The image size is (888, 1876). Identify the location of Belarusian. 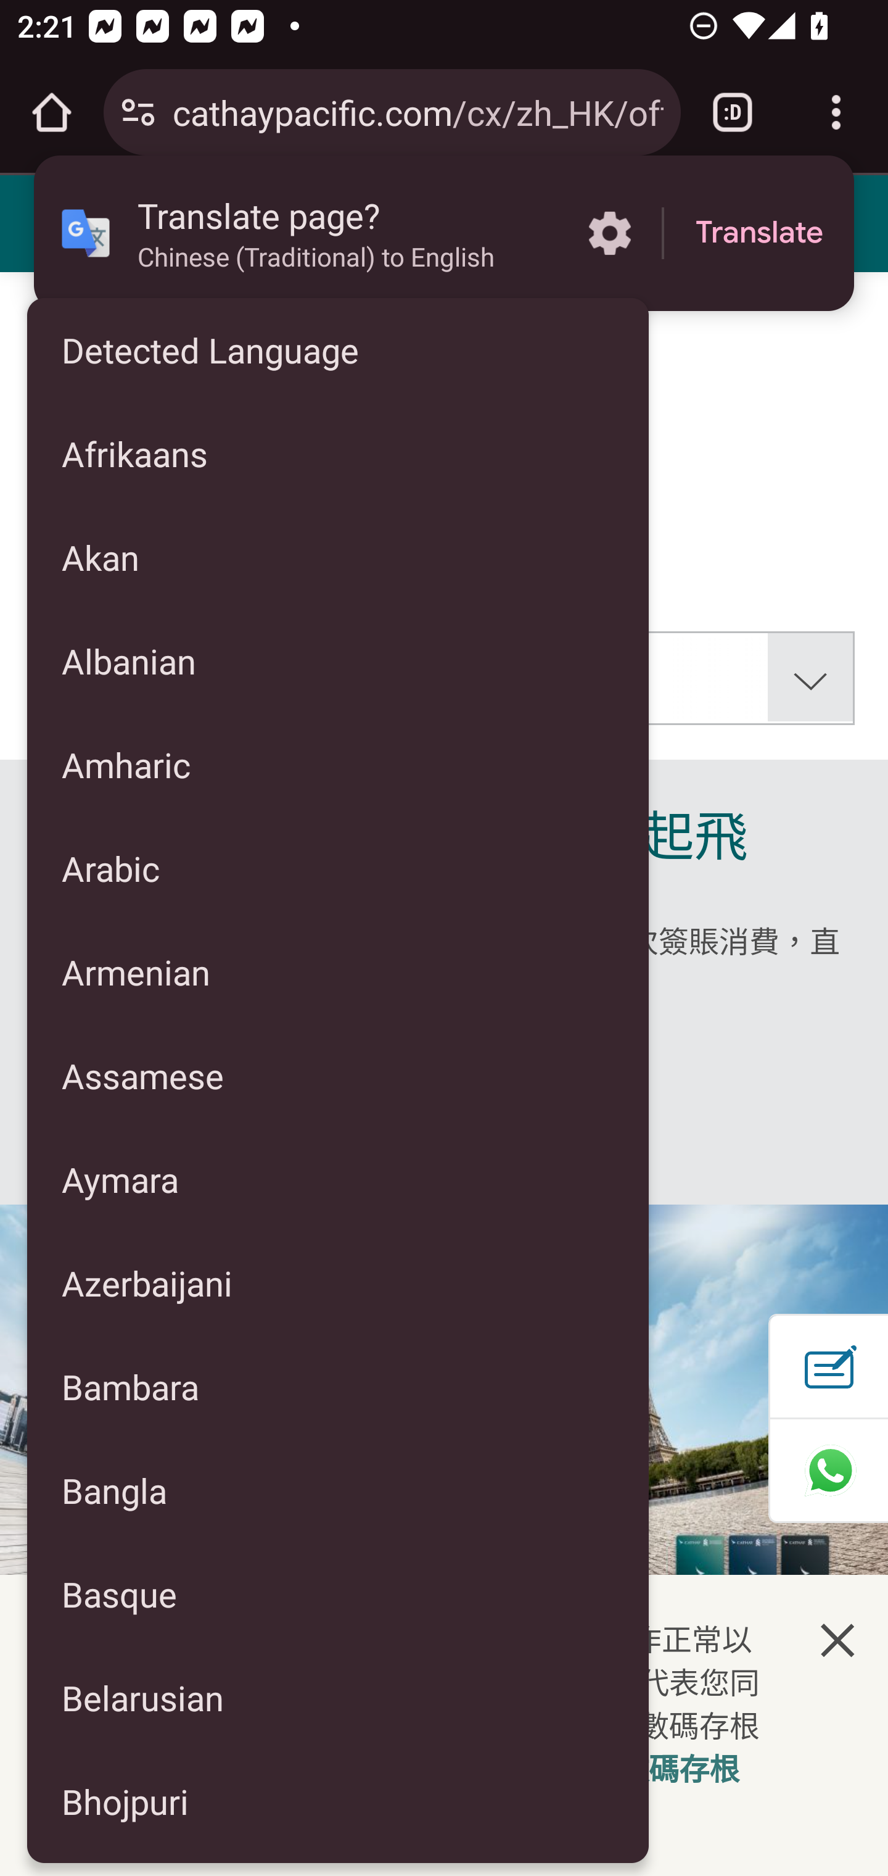
(338, 1698).